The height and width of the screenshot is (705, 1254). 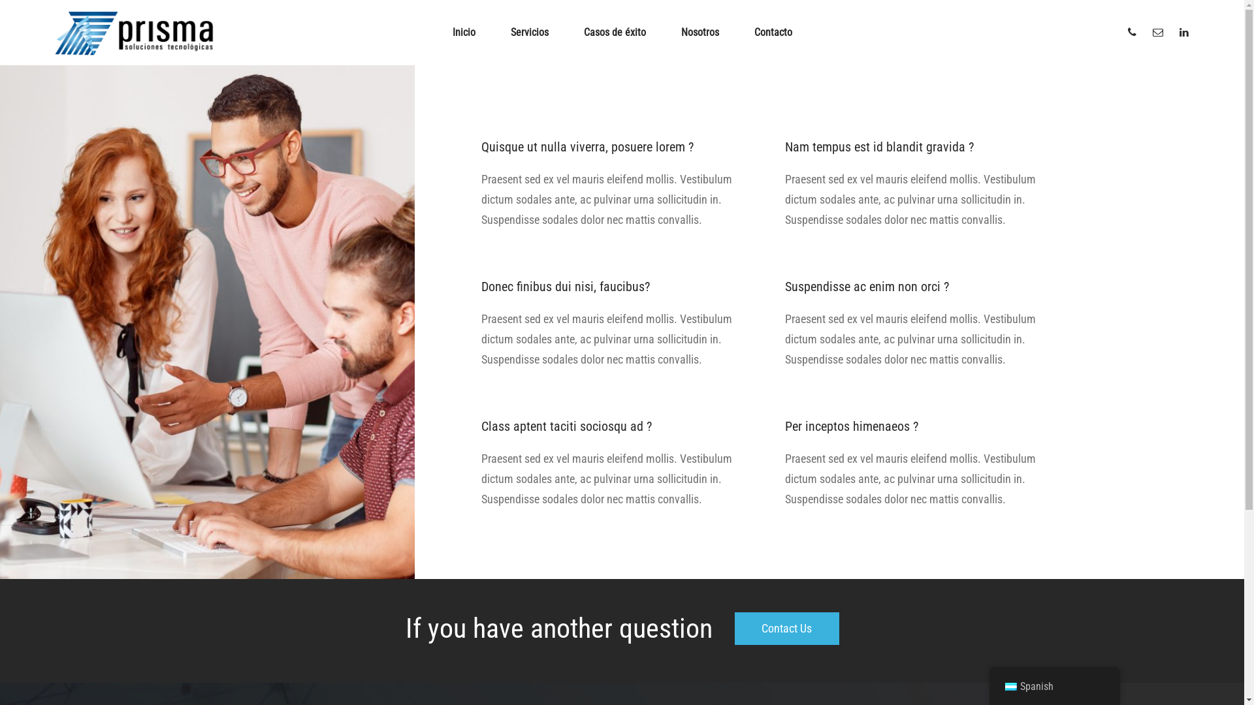 I want to click on Spanish, so click(x=1010, y=687).